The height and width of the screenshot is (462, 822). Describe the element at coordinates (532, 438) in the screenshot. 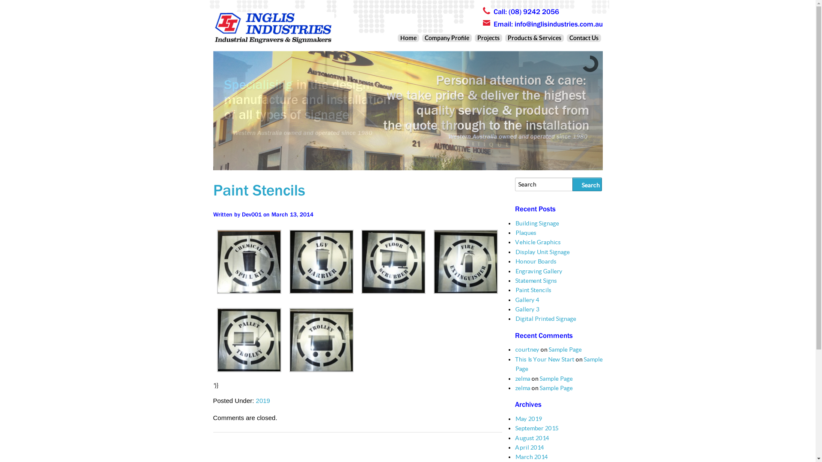

I see `August 2014` at that location.